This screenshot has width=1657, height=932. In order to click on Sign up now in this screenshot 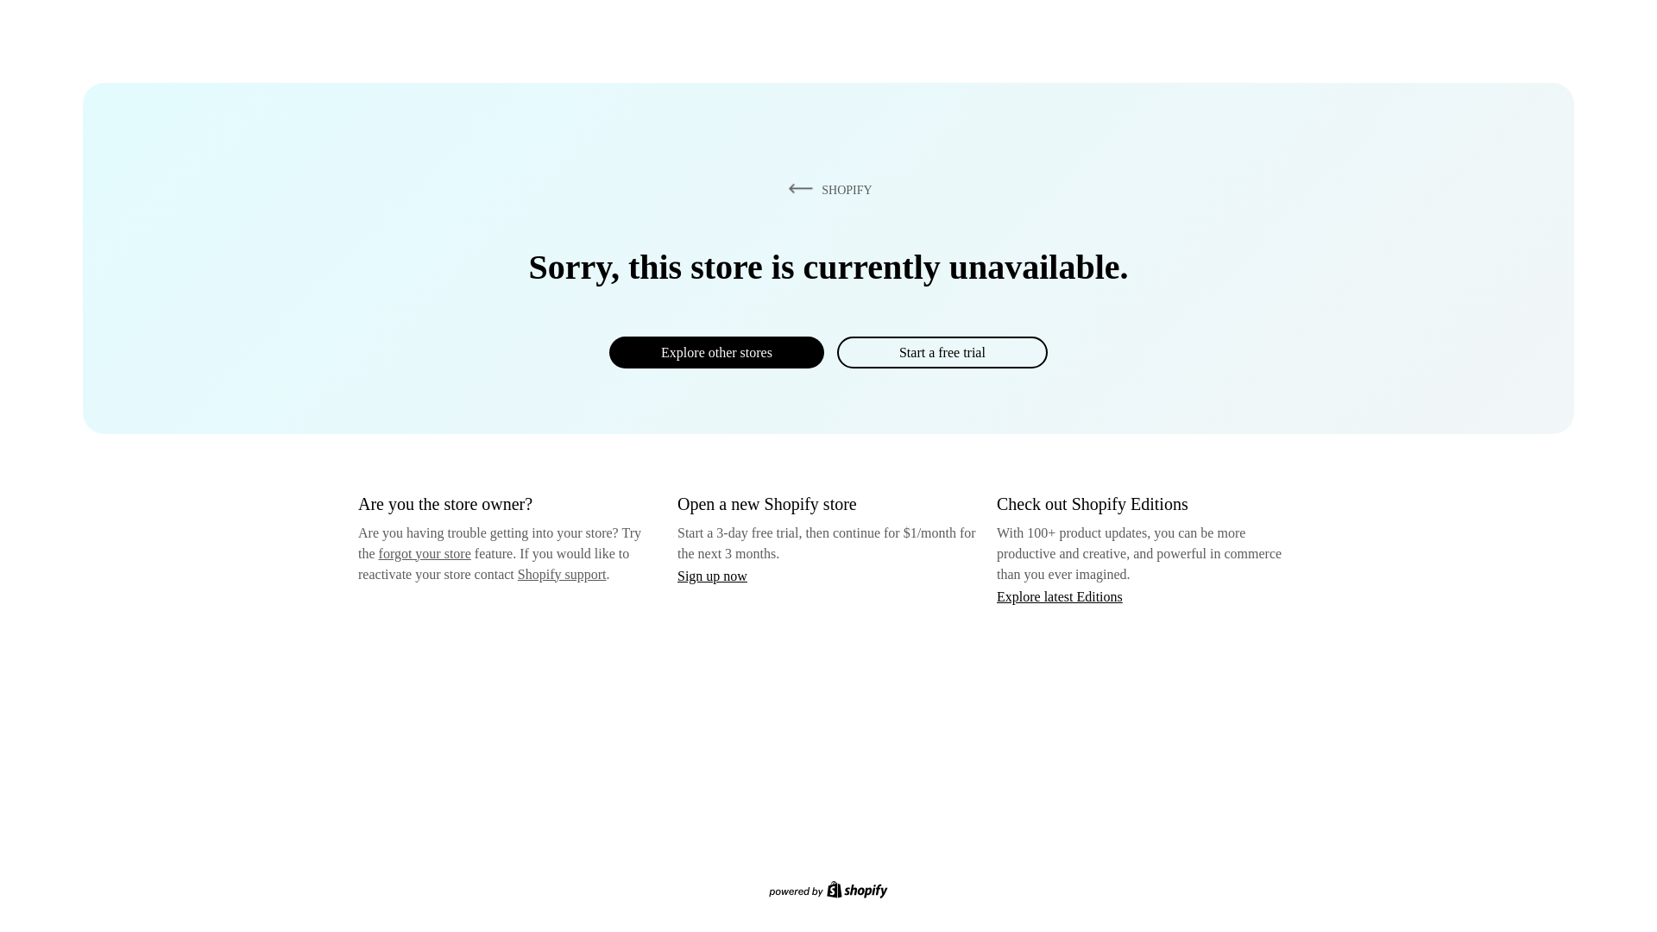, I will do `click(712, 576)`.